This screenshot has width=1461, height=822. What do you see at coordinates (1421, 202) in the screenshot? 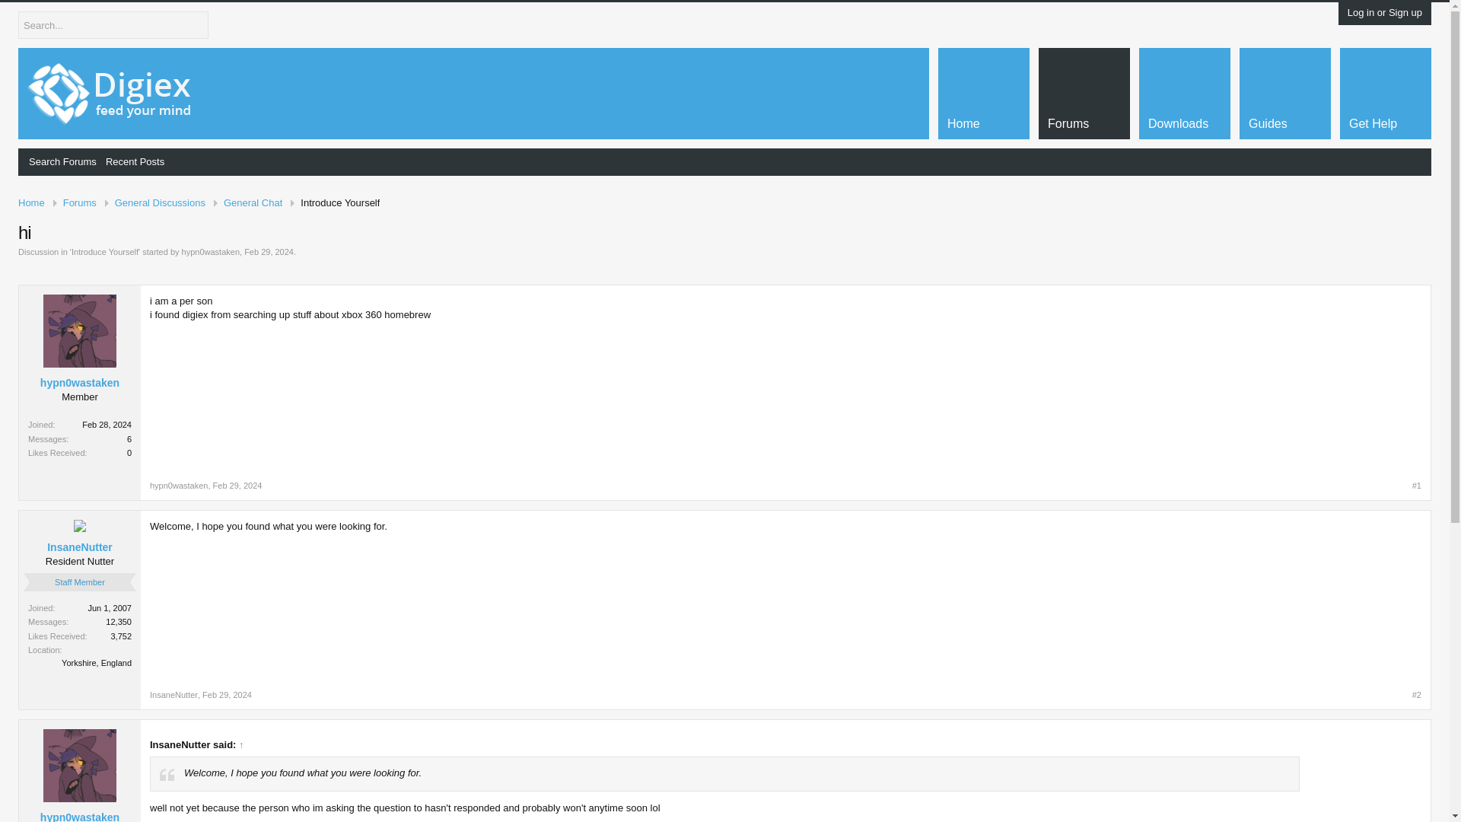
I see `Open quick navigation` at bounding box center [1421, 202].